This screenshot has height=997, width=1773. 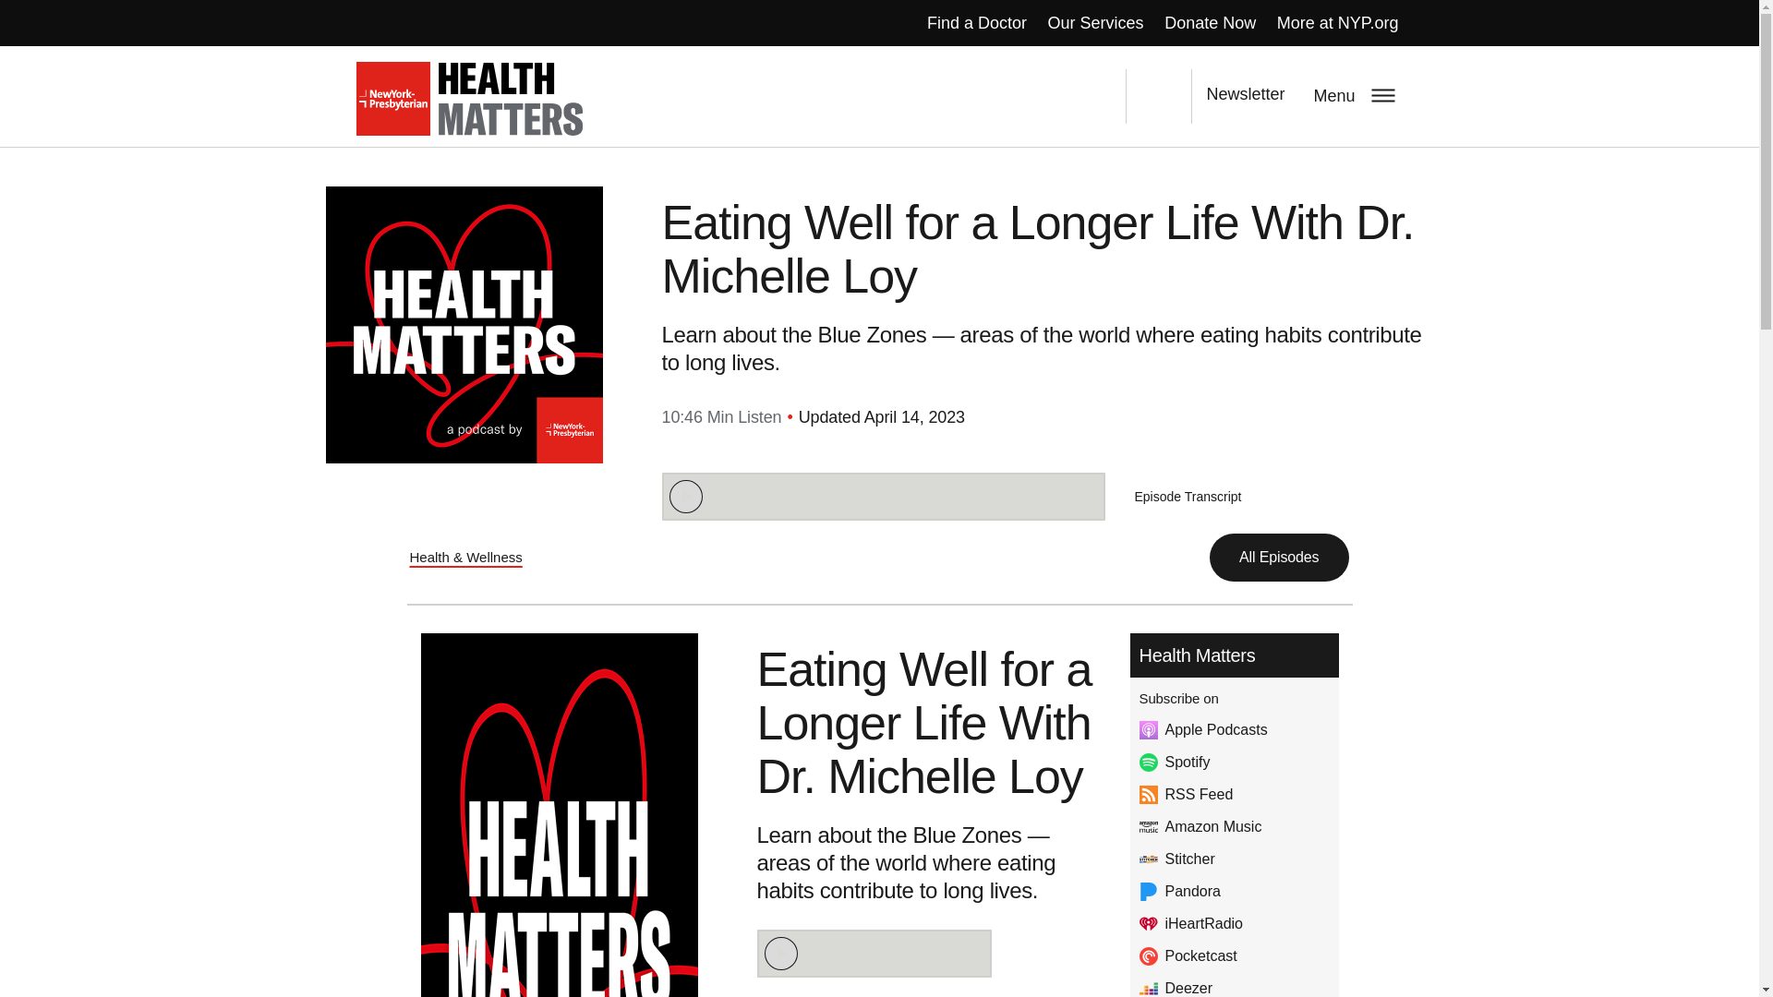 What do you see at coordinates (977, 22) in the screenshot?
I see `Find a Doctor` at bounding box center [977, 22].